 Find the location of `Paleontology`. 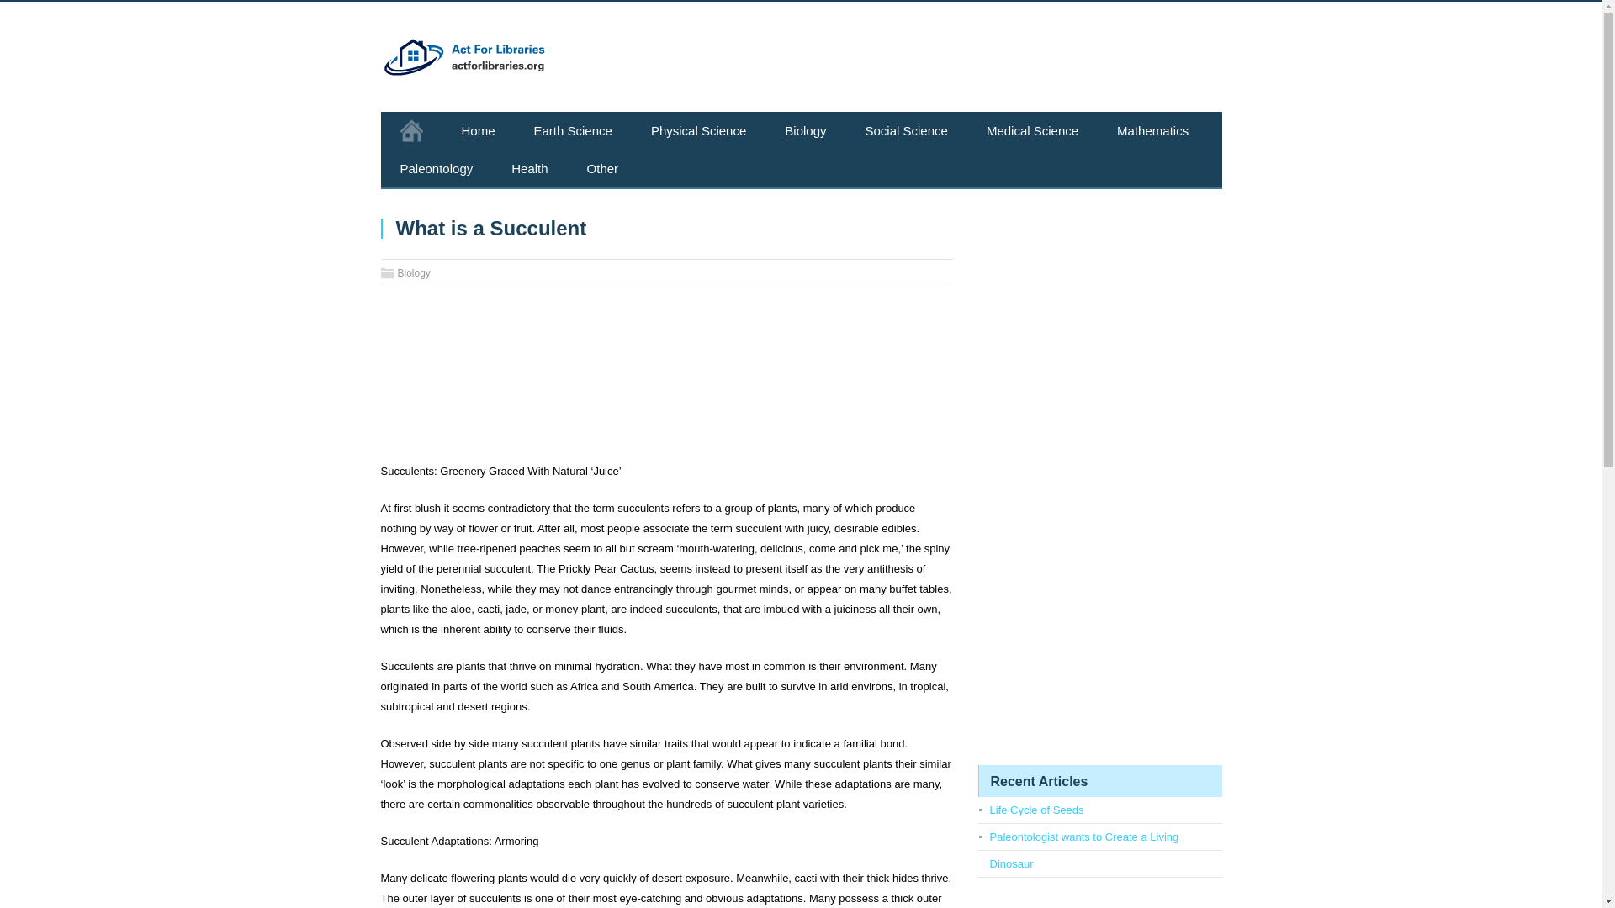

Paleontology is located at coordinates (436, 168).